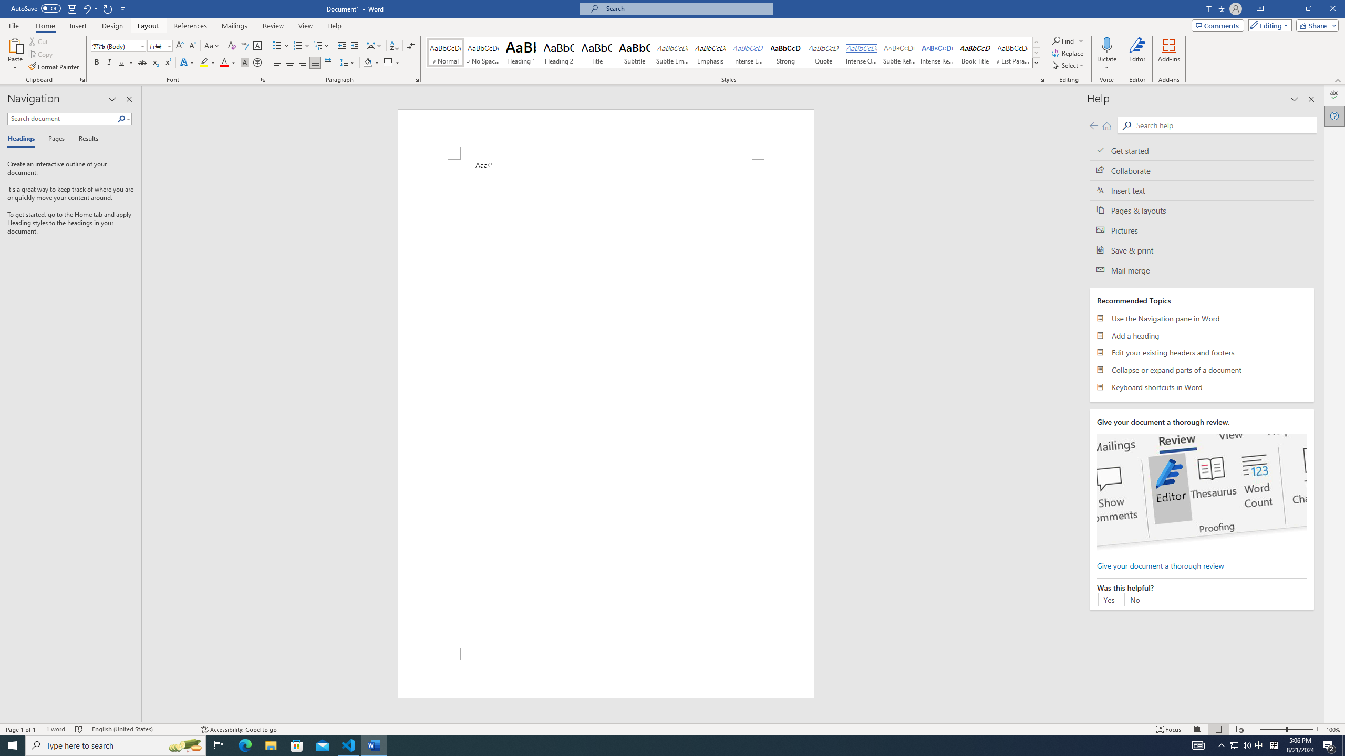 This screenshot has height=756, width=1345. I want to click on Decrease Indent, so click(343, 46).